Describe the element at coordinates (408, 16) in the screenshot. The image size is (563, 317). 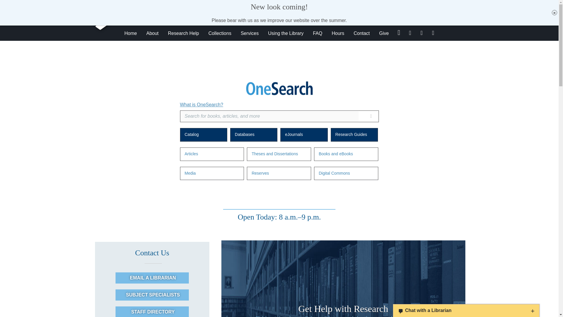
I see `Search for:` at that location.